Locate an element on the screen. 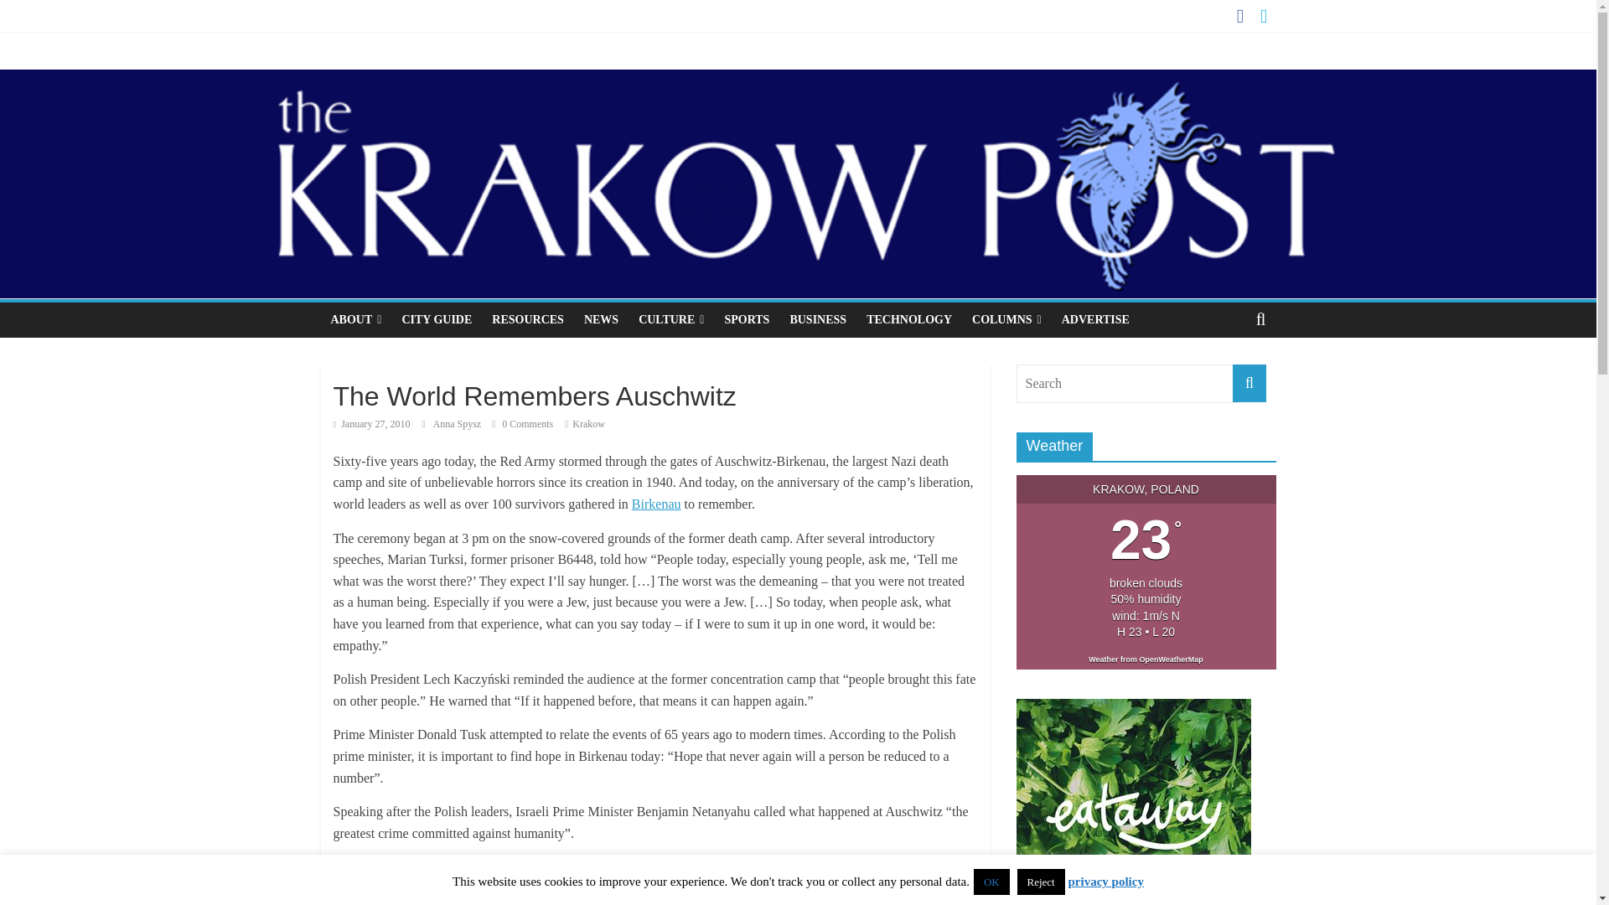 The width and height of the screenshot is (1609, 905). SPORTS is located at coordinates (746, 319).